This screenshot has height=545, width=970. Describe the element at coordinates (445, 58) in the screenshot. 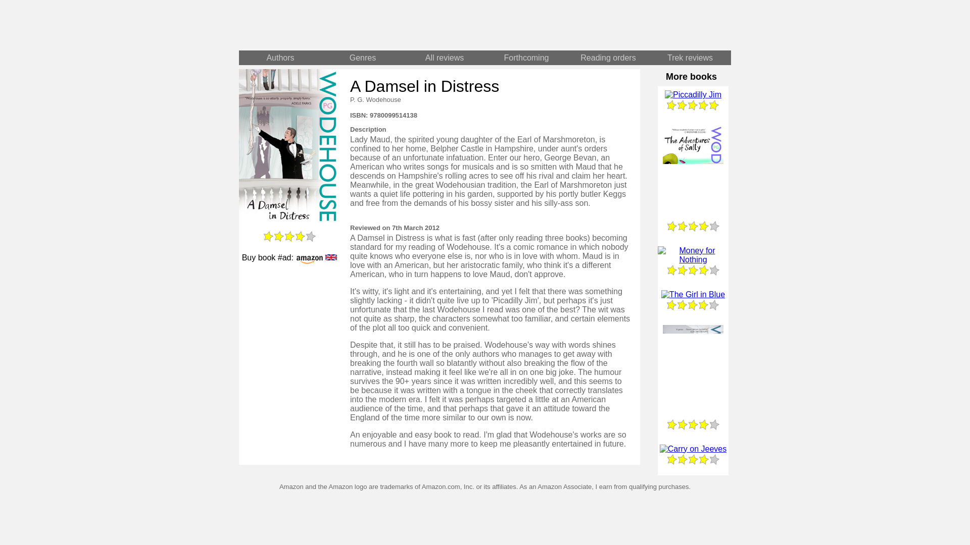

I see `All reviews` at that location.